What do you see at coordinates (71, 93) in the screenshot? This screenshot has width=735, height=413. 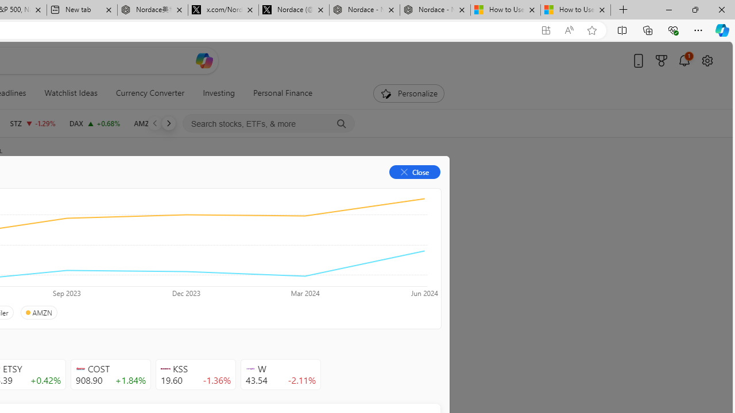 I see `Watchlist Ideas` at bounding box center [71, 93].